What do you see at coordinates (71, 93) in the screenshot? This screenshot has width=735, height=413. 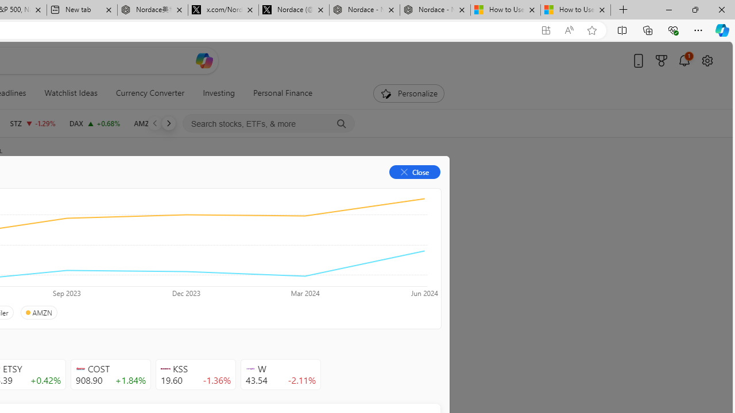 I see `Watchlist Ideas` at bounding box center [71, 93].